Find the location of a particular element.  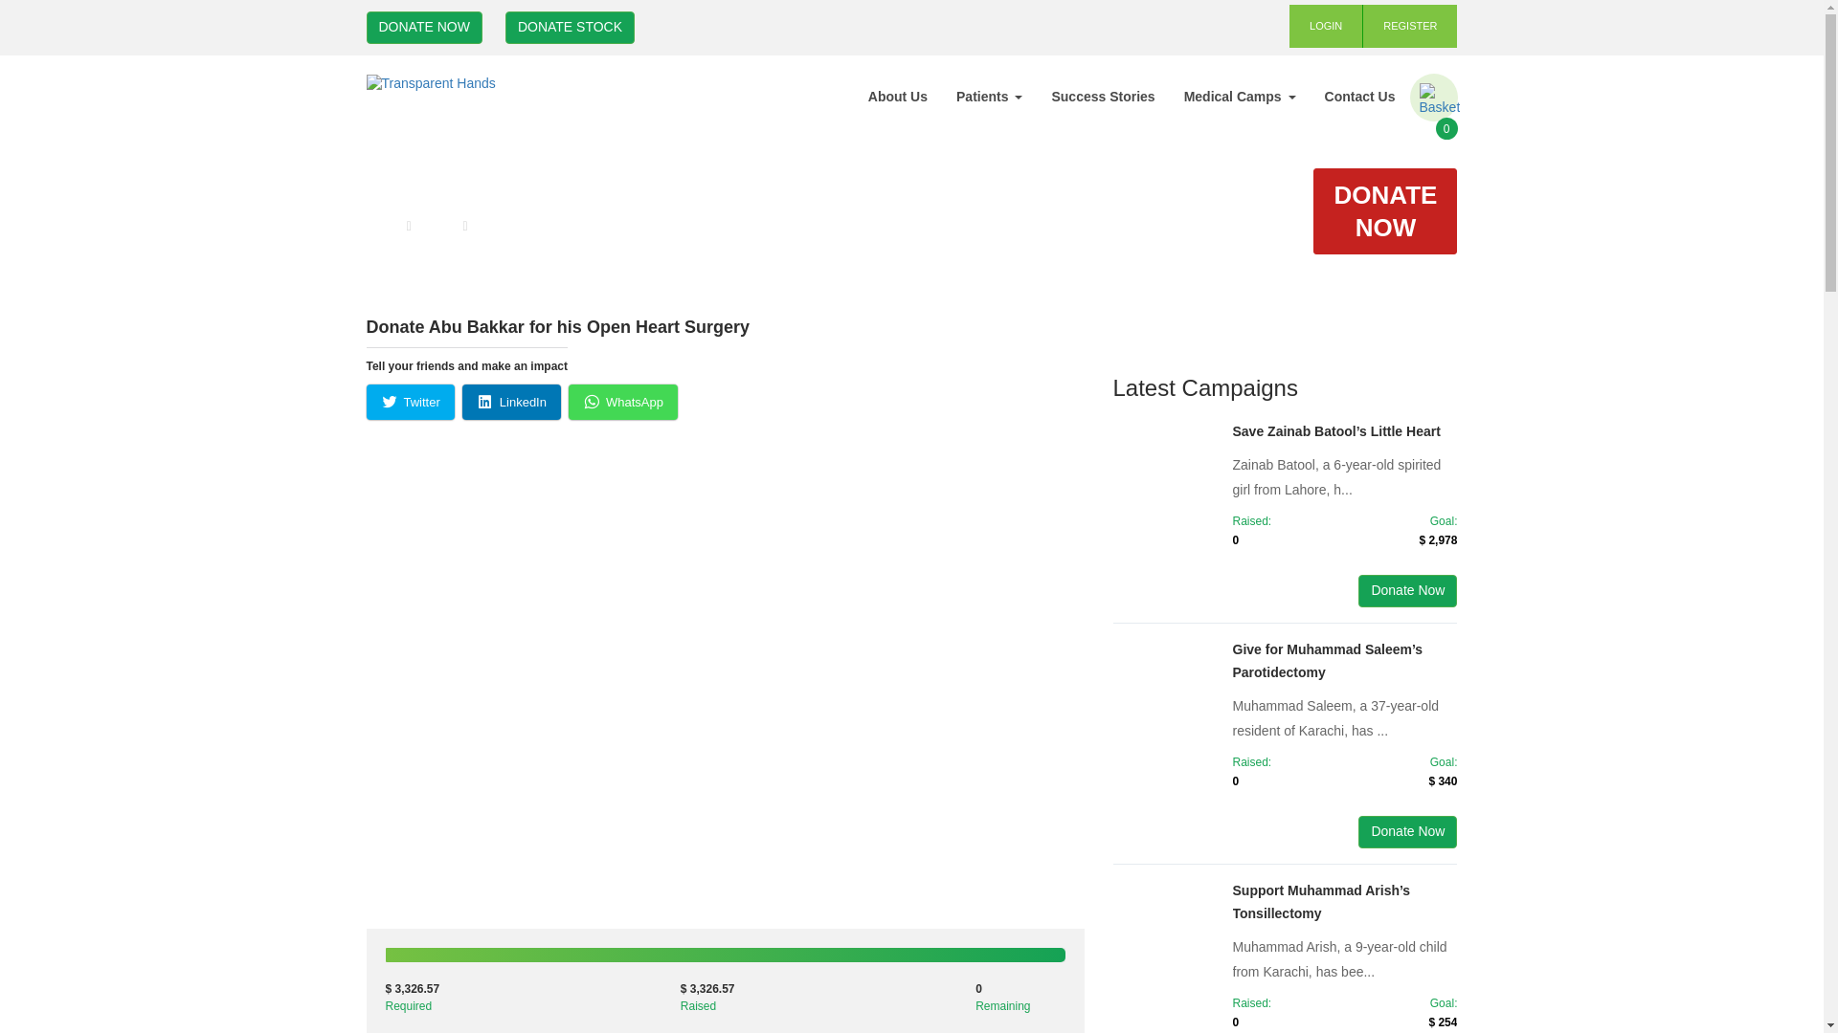

REGISTER is located at coordinates (1410, 26).